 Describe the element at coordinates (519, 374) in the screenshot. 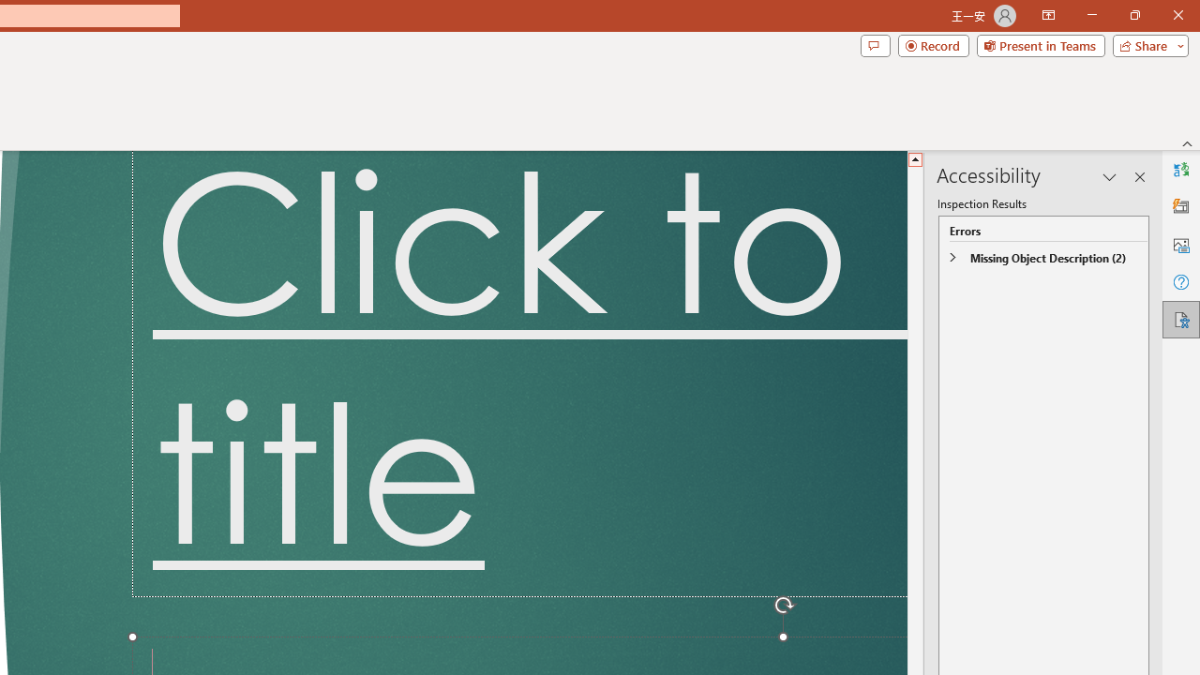

I see `Title TextBox` at that location.